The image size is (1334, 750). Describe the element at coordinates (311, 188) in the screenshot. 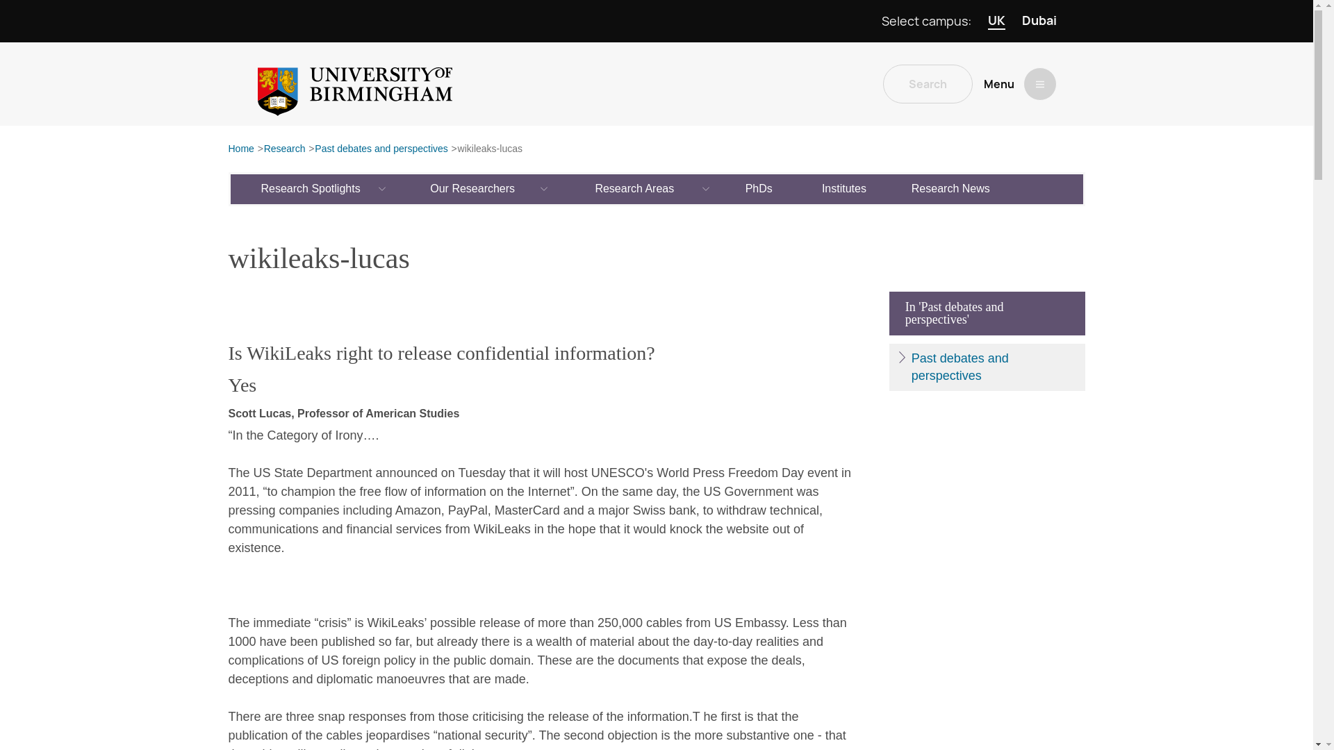

I see `Research Spotlights` at that location.